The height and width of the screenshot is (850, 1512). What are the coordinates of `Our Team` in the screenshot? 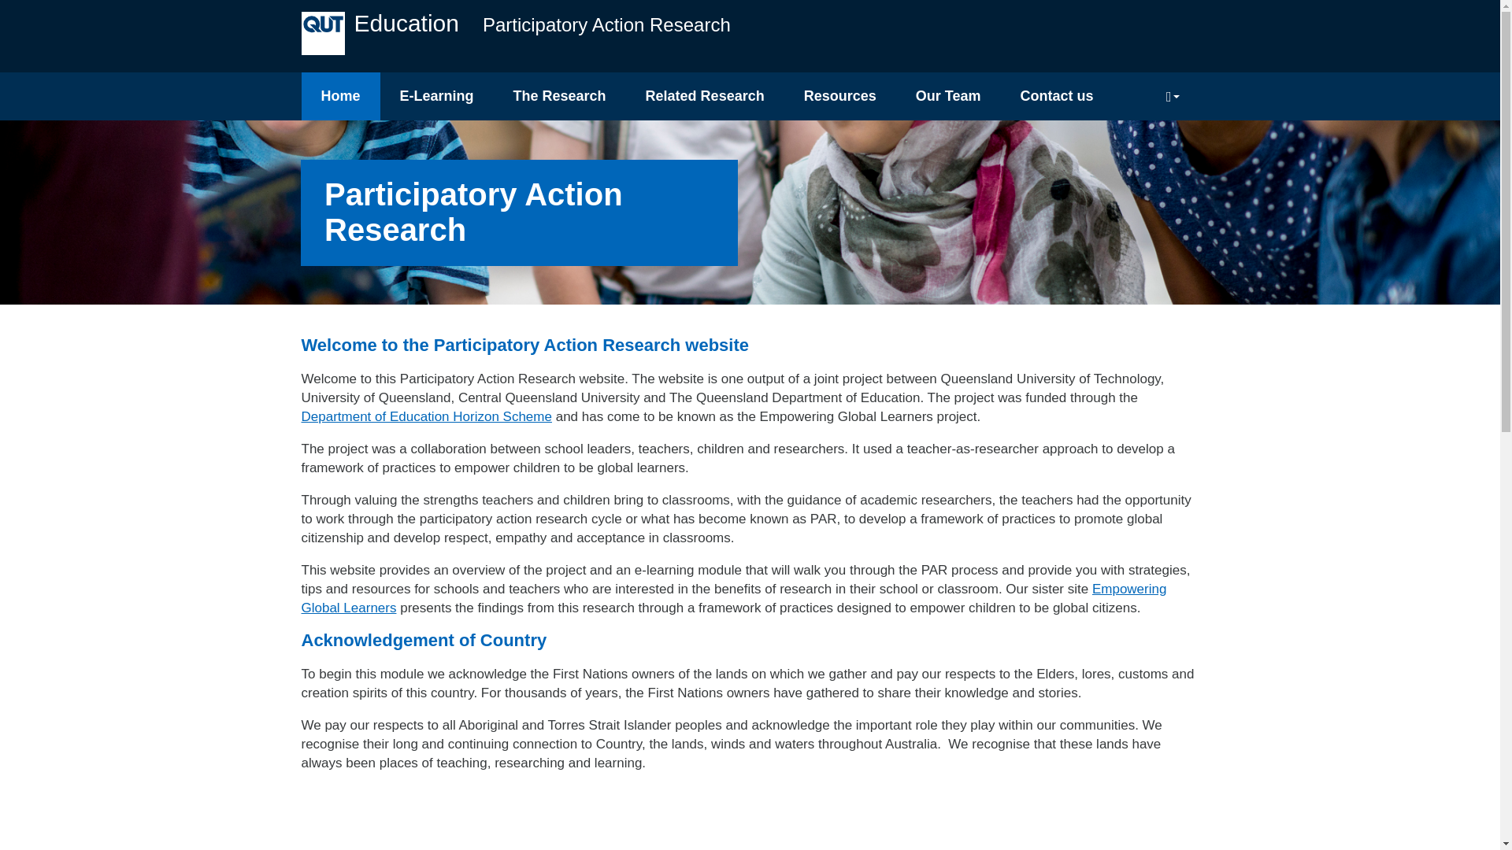 It's located at (948, 96).